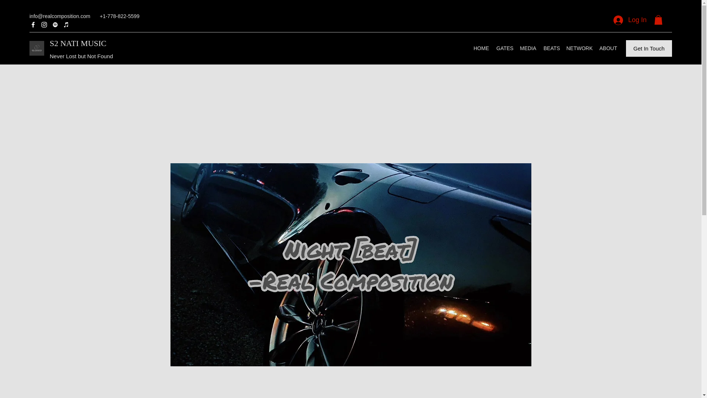  What do you see at coordinates (608, 48) in the screenshot?
I see `ABOUT` at bounding box center [608, 48].